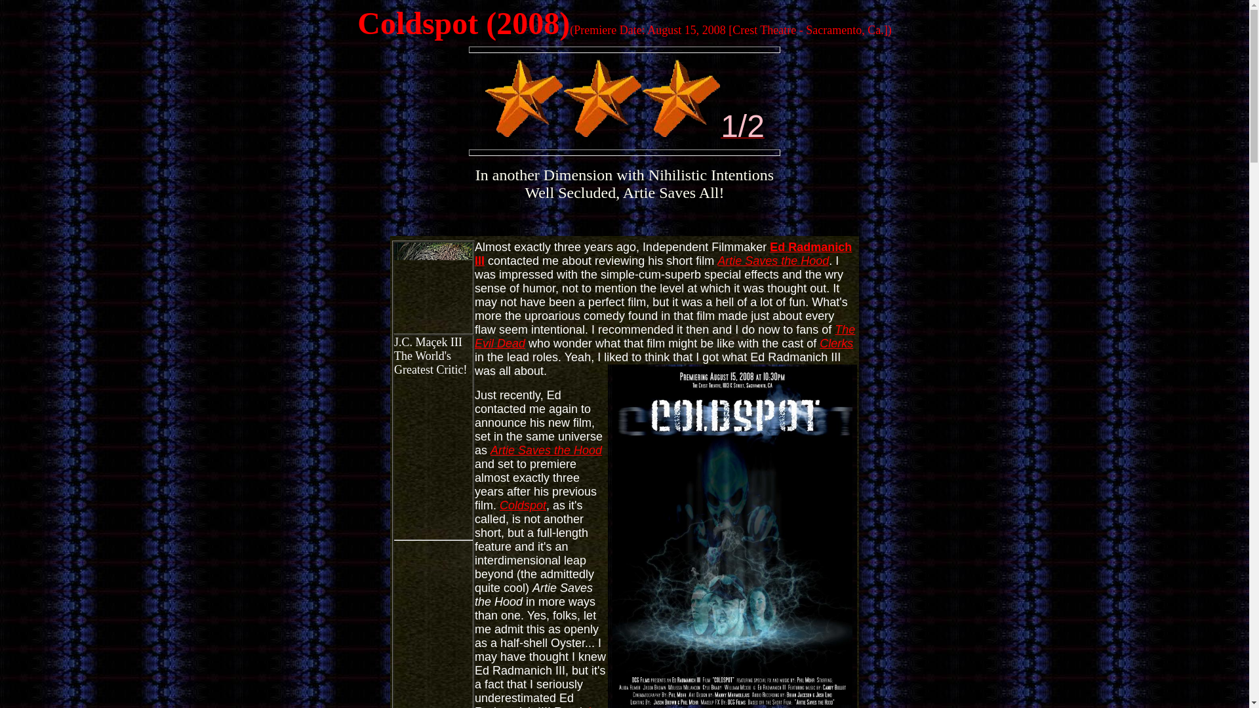 This screenshot has width=1259, height=708. What do you see at coordinates (602, 97) in the screenshot?
I see `Trip THIS Rift, FUCKERS!!!` at bounding box center [602, 97].